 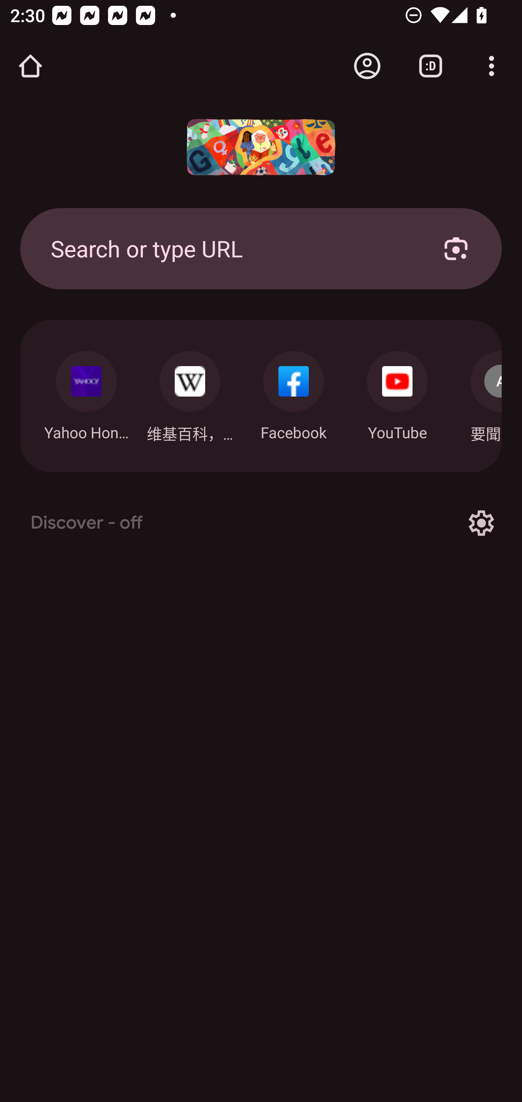 I want to click on Options for Discover, so click(x=481, y=523).